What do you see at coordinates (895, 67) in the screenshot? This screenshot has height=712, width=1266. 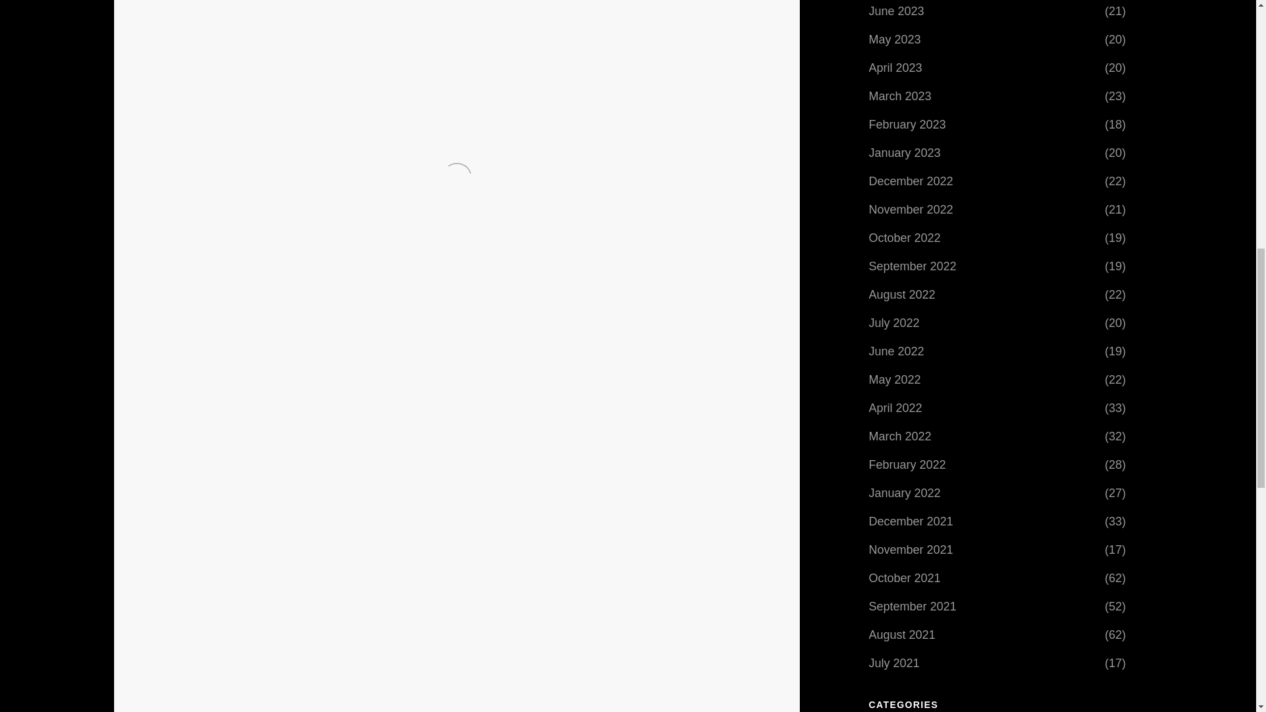 I see `April 2023` at bounding box center [895, 67].